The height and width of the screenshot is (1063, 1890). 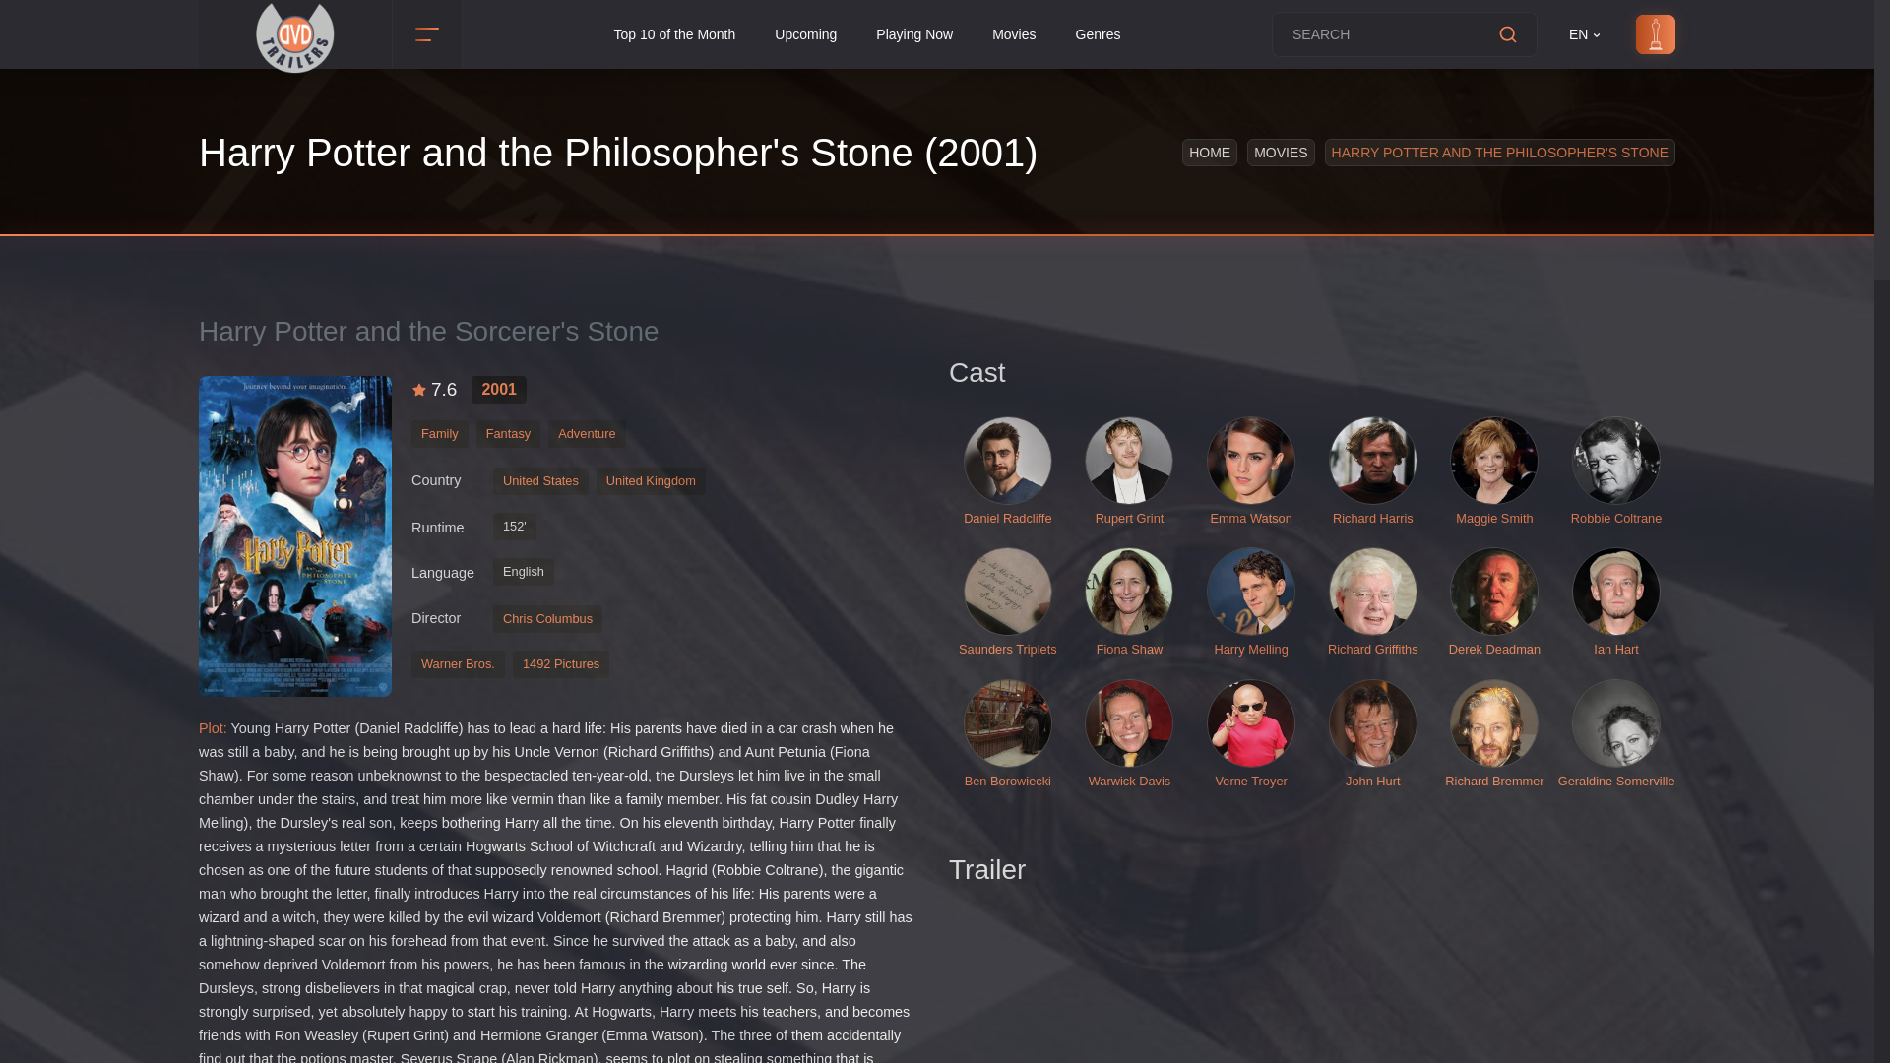 I want to click on Warner Bros., so click(x=462, y=662).